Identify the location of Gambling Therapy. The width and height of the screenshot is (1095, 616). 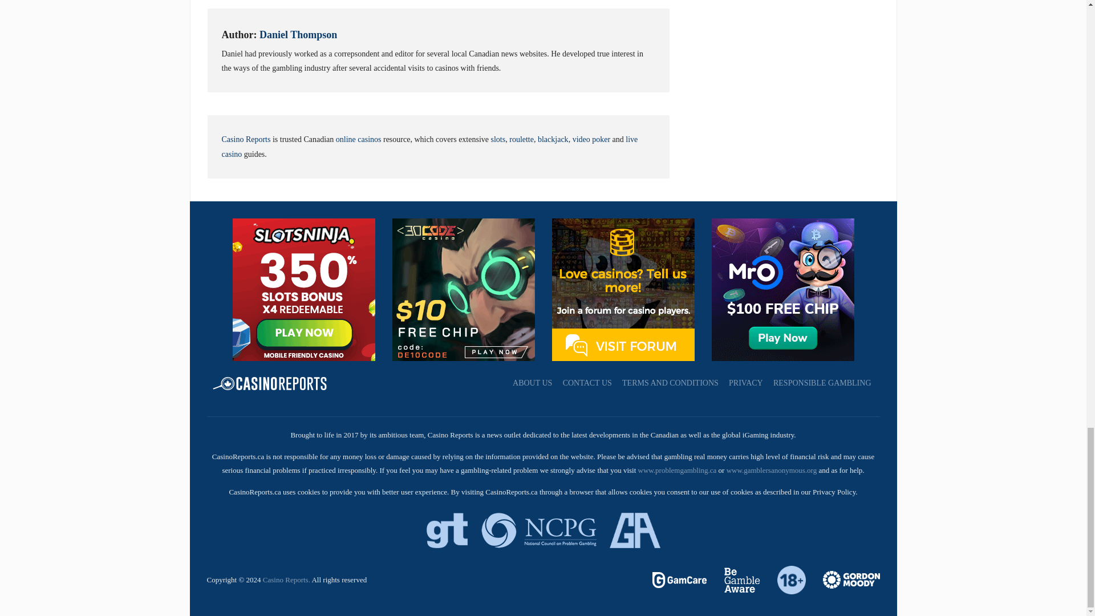
(843, 578).